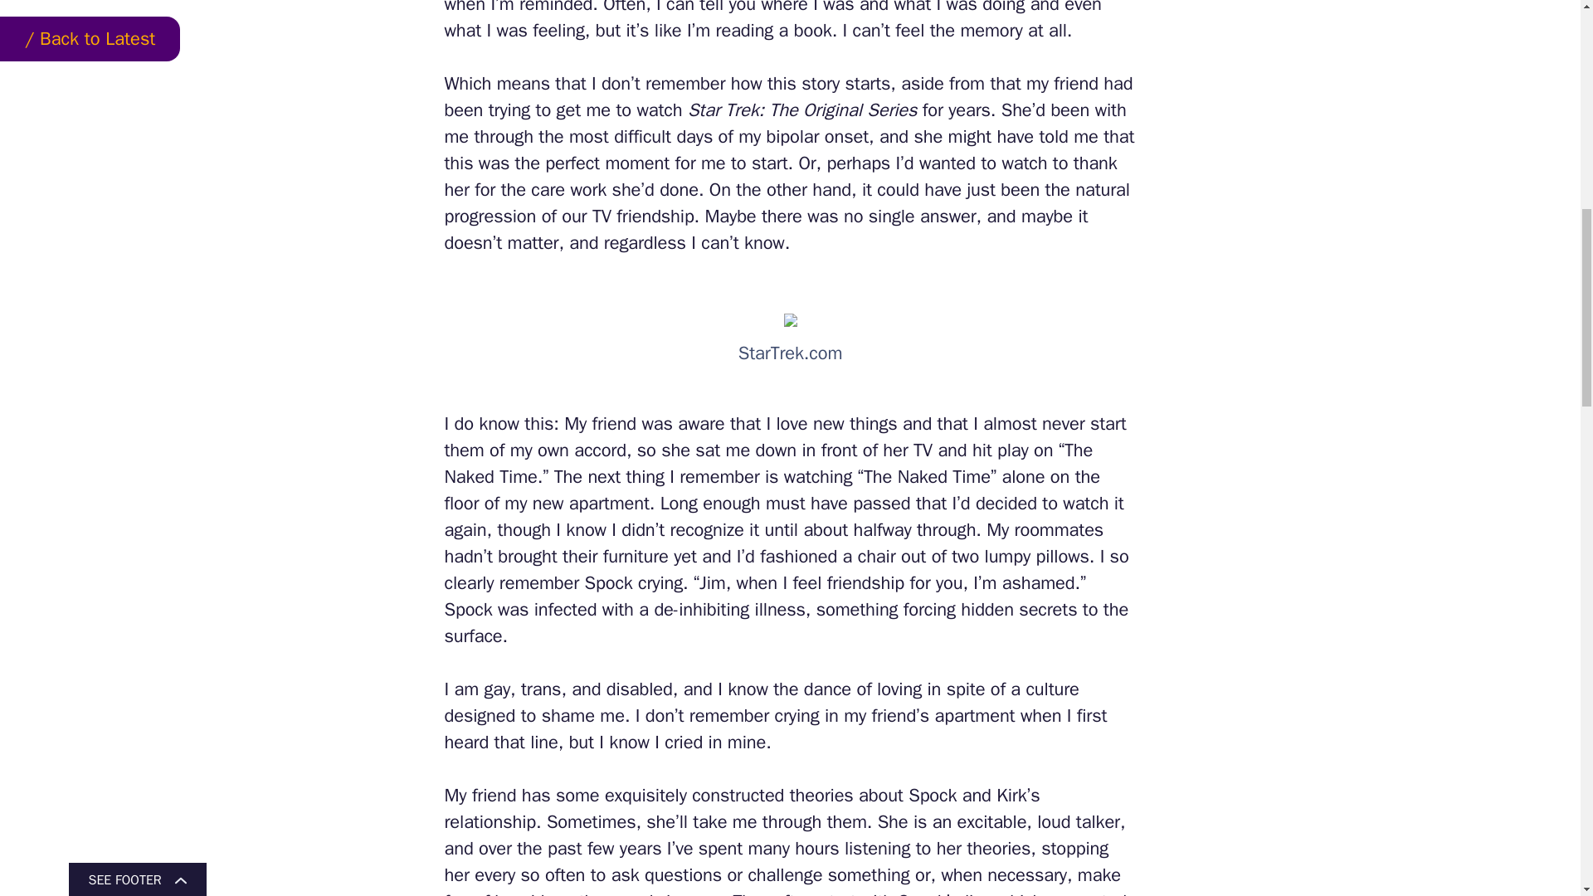 This screenshot has height=896, width=1593. What do you see at coordinates (652, 234) in the screenshot?
I see `CALIFORNIA NOTICE` at bounding box center [652, 234].